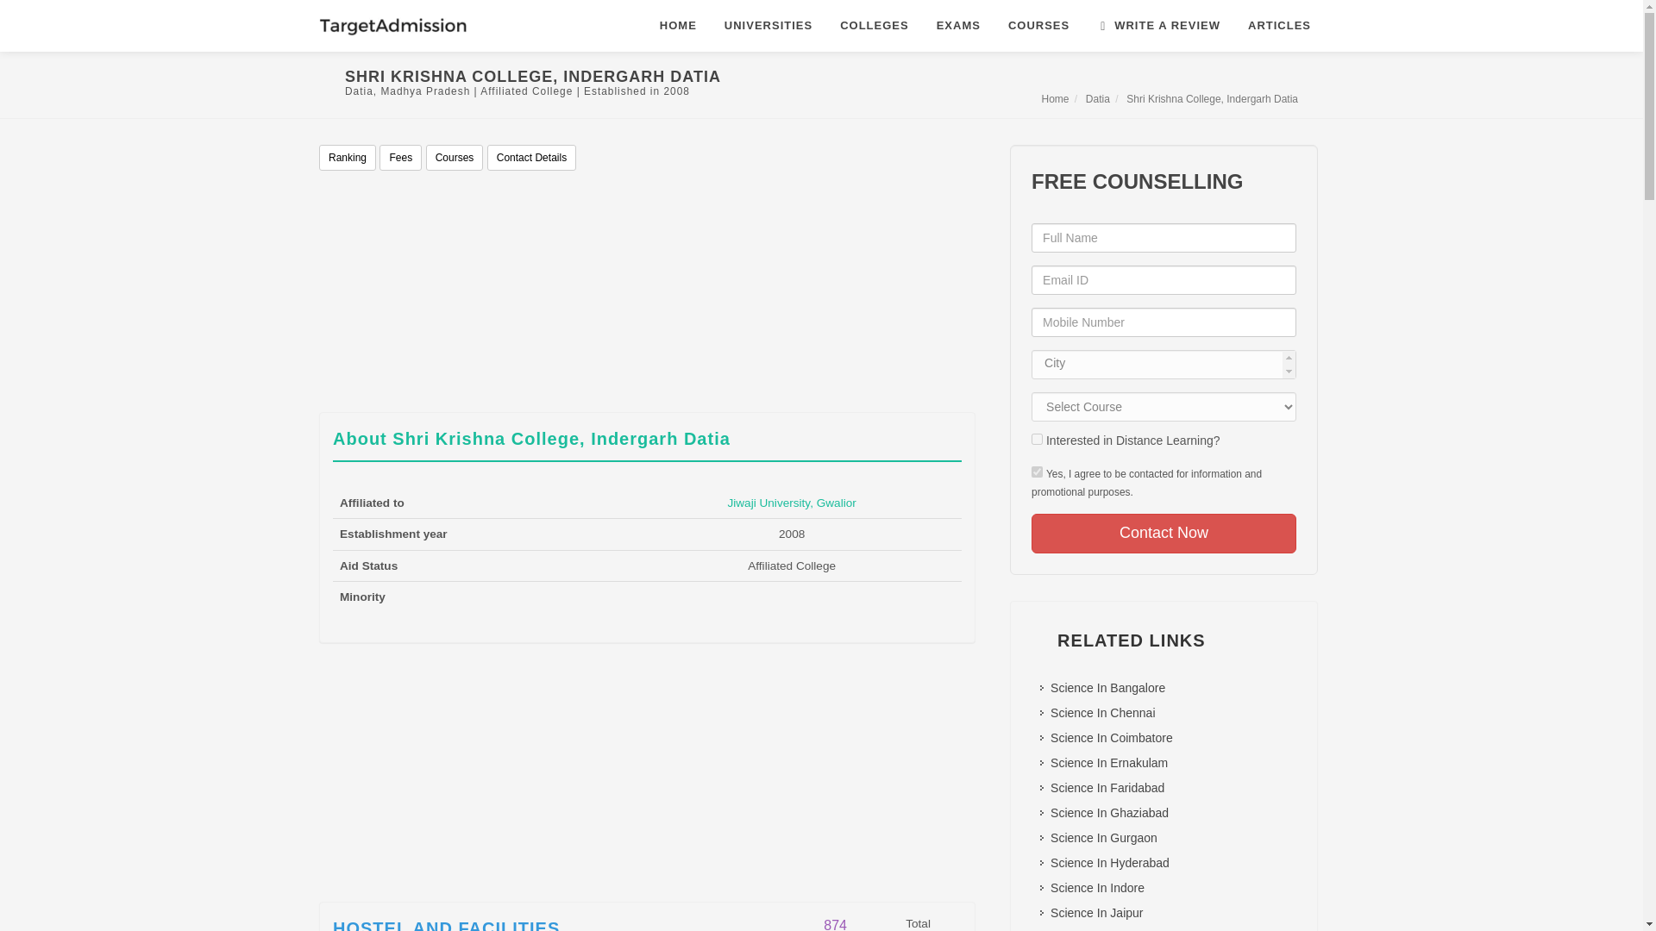 The height and width of the screenshot is (931, 1656). Describe the element at coordinates (400, 157) in the screenshot. I see `Fees` at that location.